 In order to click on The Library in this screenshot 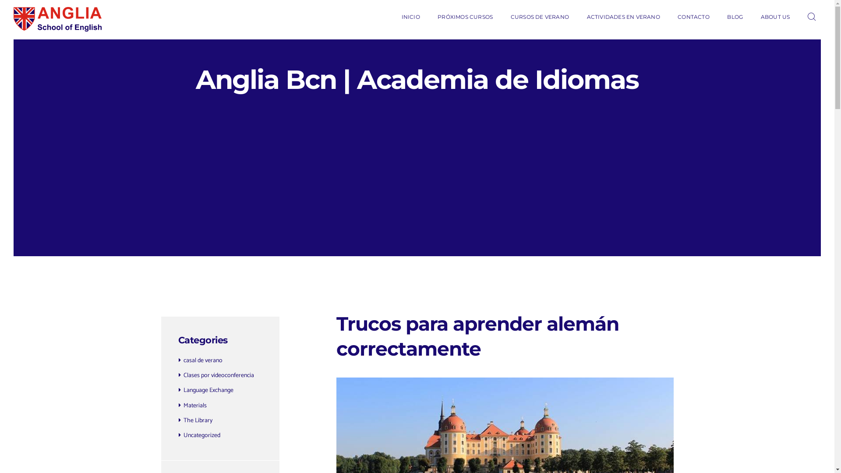, I will do `click(198, 420)`.